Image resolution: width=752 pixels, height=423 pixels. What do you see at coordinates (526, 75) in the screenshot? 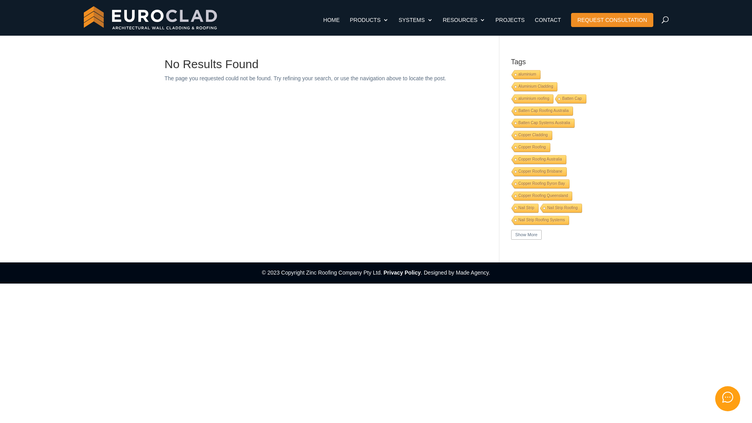
I see `aluminium` at bounding box center [526, 75].